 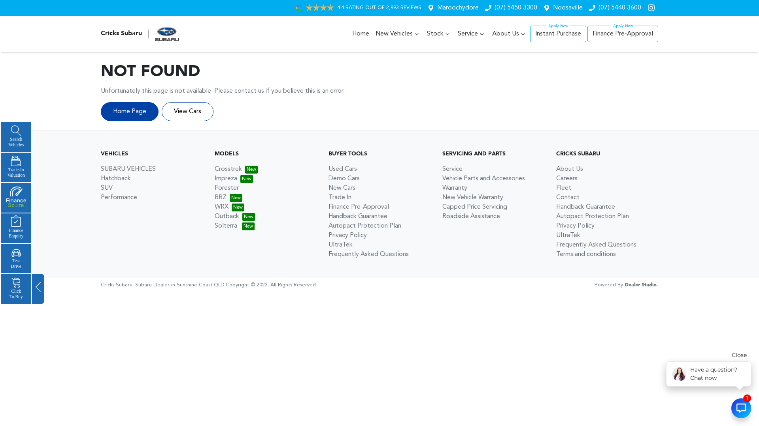 What do you see at coordinates (128, 169) in the screenshot?
I see `SUBARU VEHICLES` at bounding box center [128, 169].